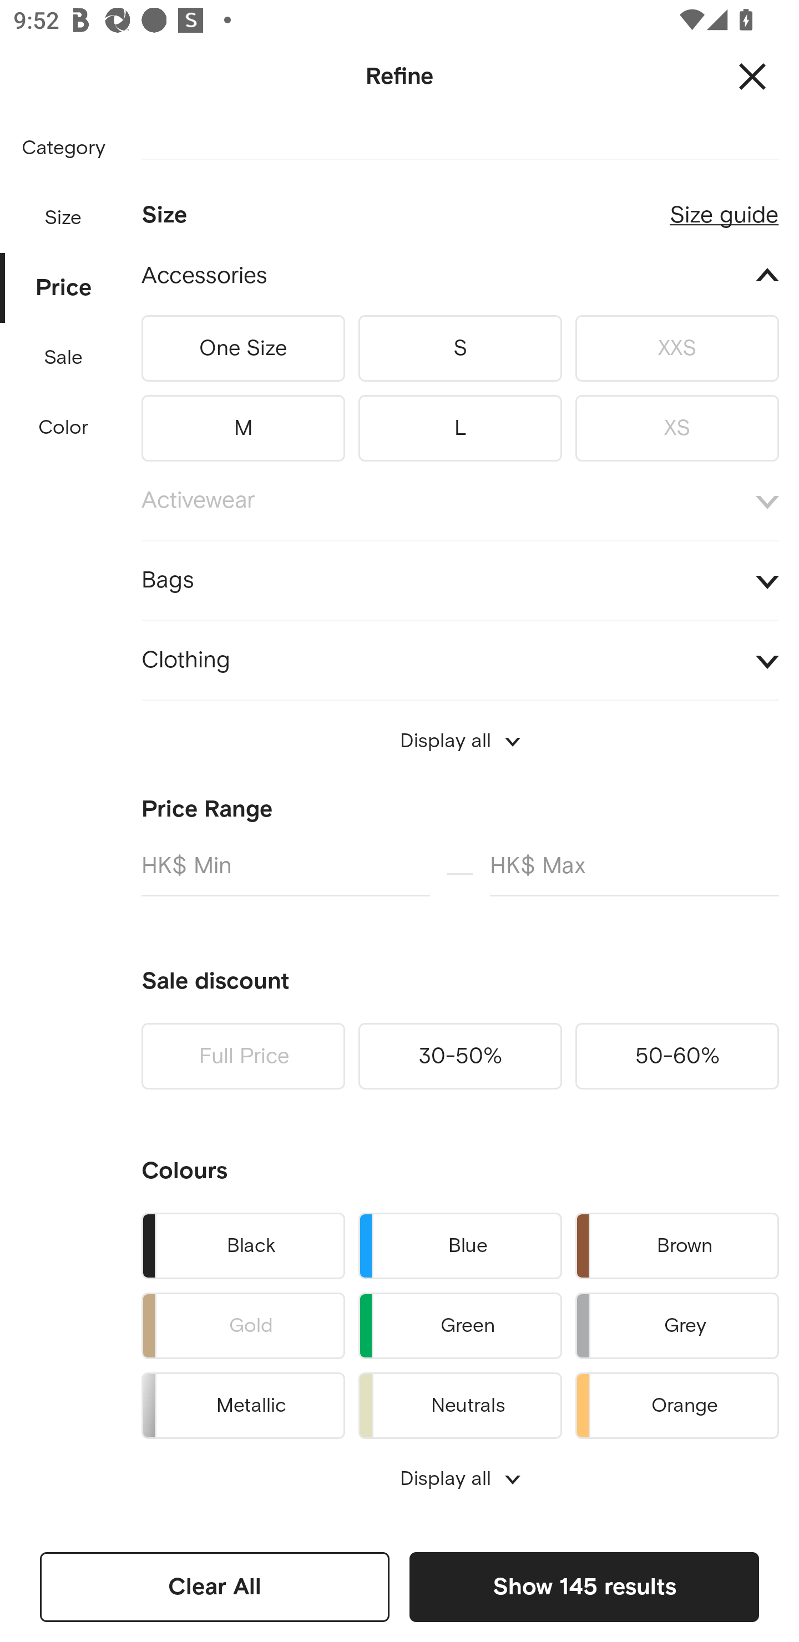  Describe the element at coordinates (243, 348) in the screenshot. I see `One Size` at that location.